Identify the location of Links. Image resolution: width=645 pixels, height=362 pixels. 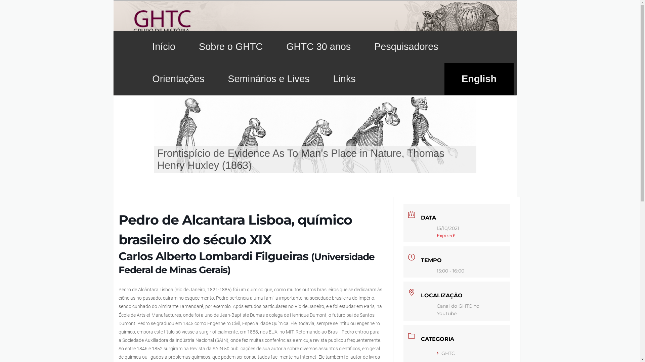
(345, 79).